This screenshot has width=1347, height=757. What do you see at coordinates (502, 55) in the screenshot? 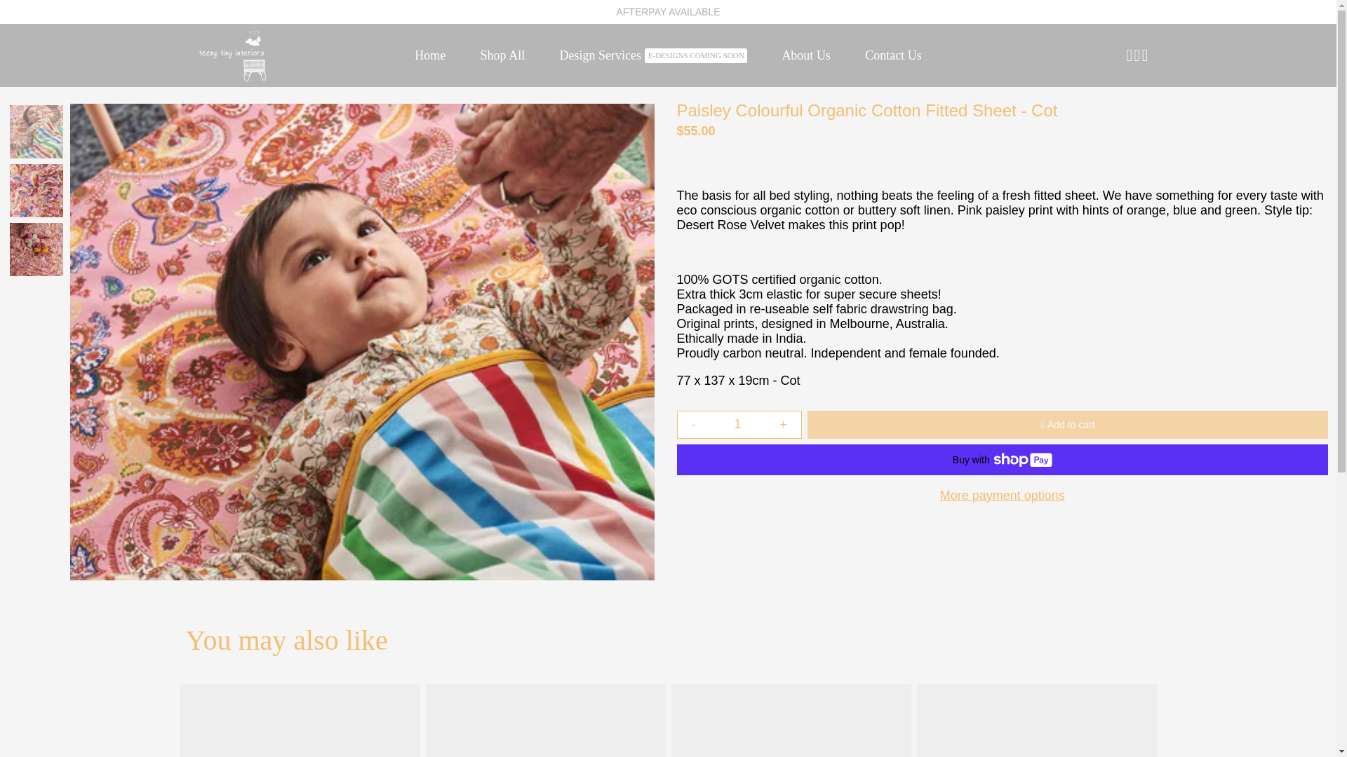
I see `Shop All` at bounding box center [502, 55].